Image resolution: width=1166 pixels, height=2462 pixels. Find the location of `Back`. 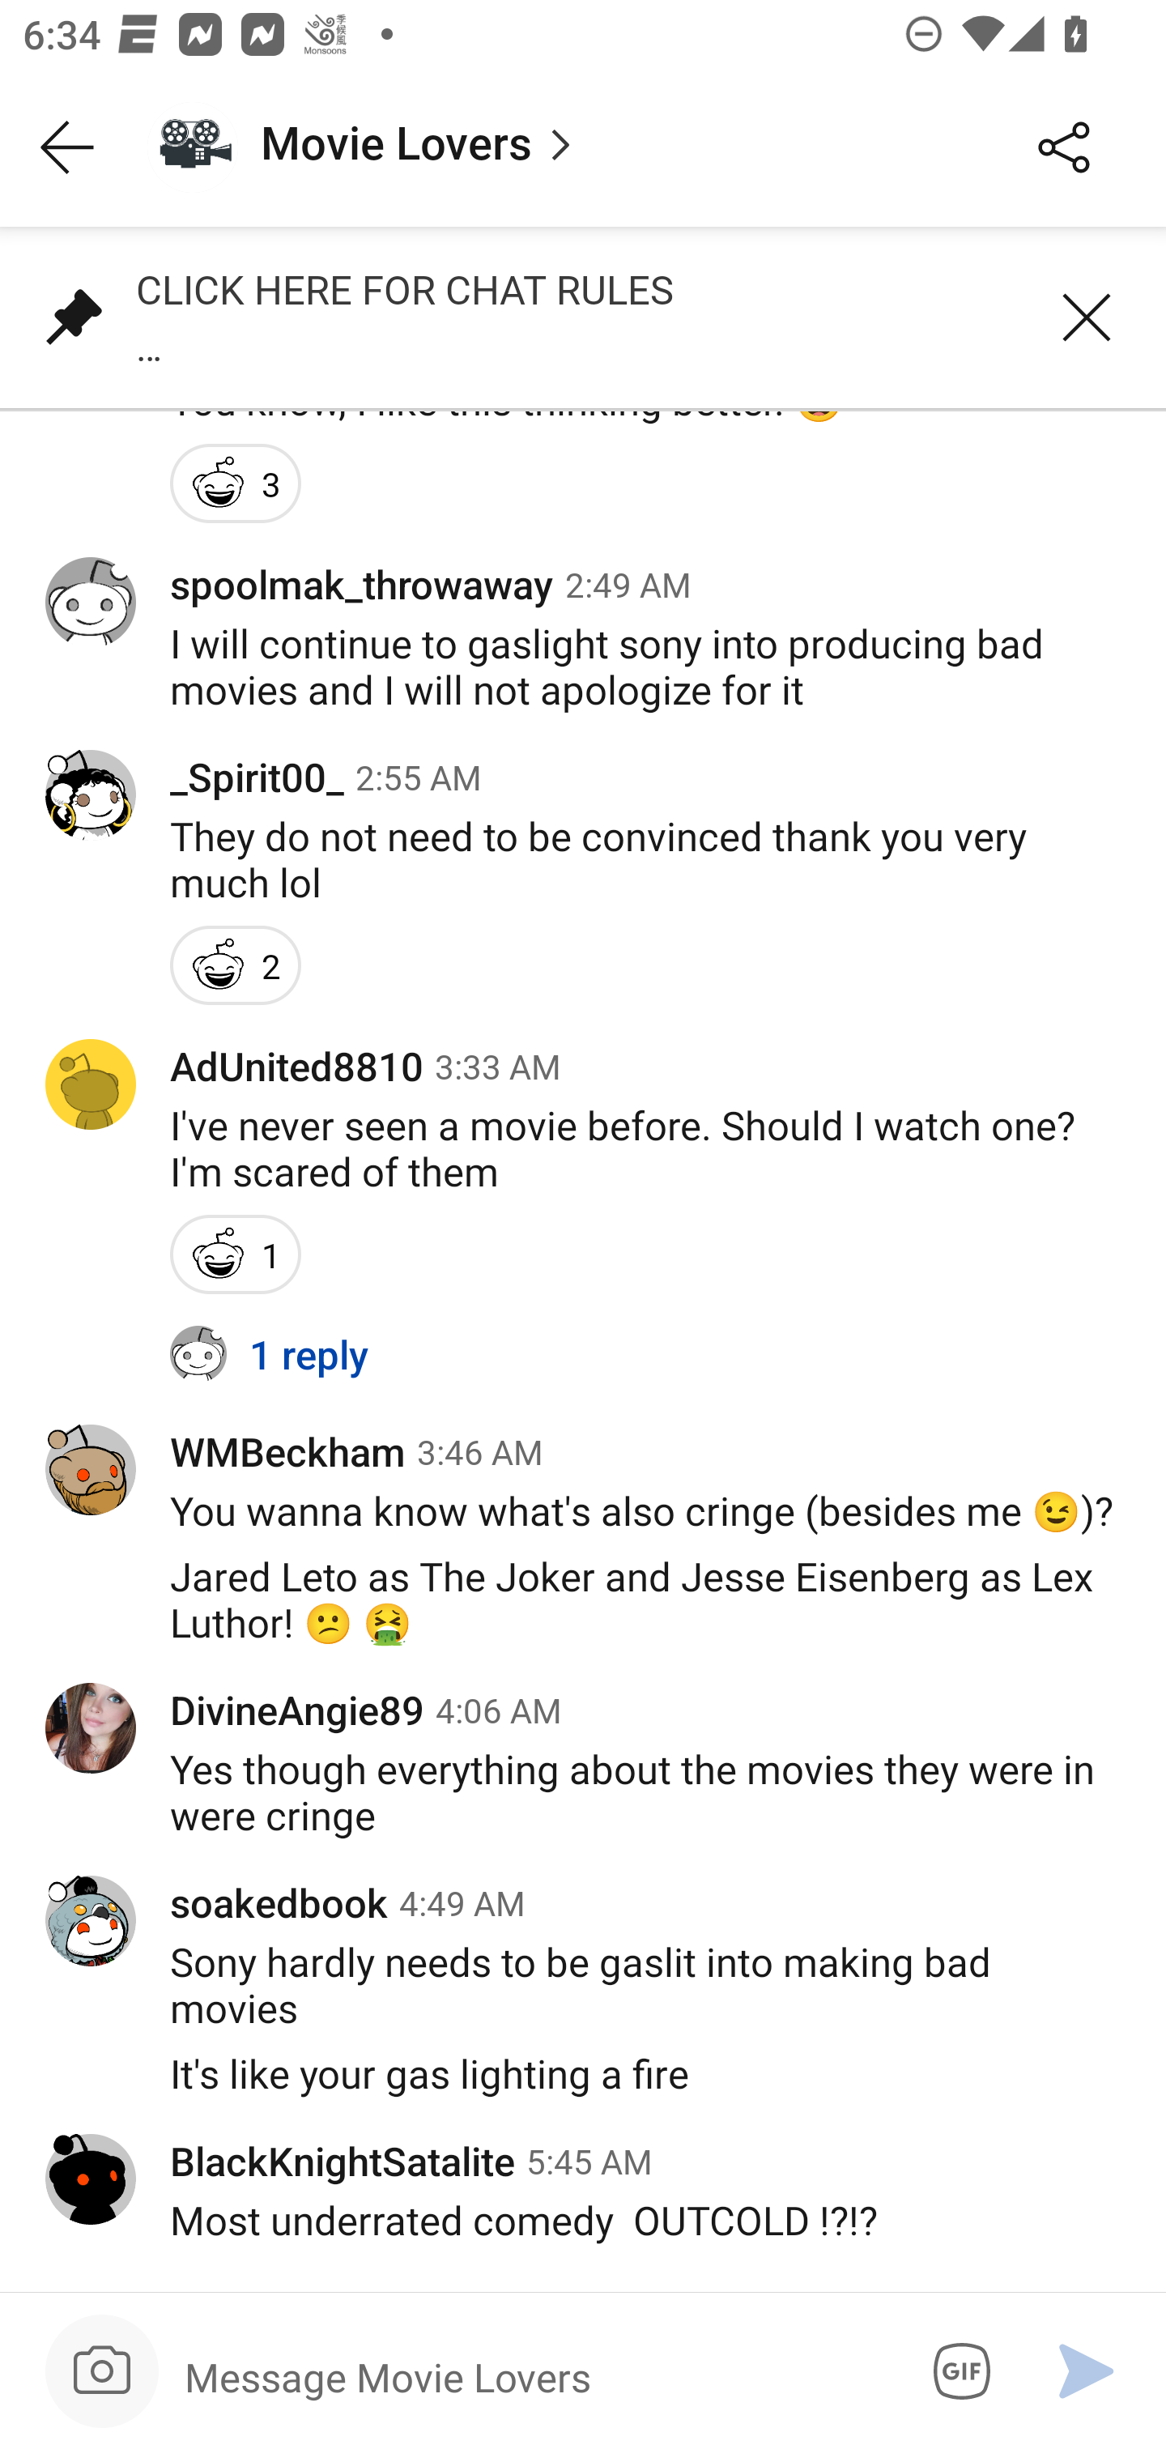

Back is located at coordinates (68, 147).